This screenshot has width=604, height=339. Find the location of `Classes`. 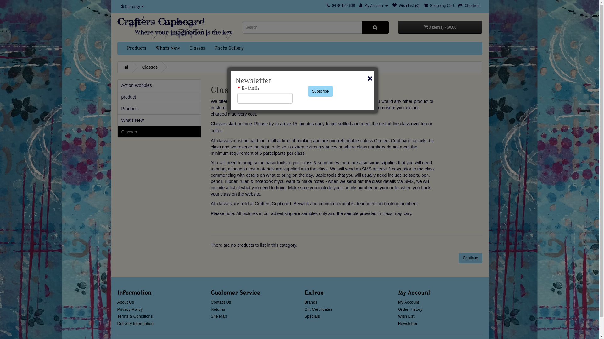

Classes is located at coordinates (197, 48).